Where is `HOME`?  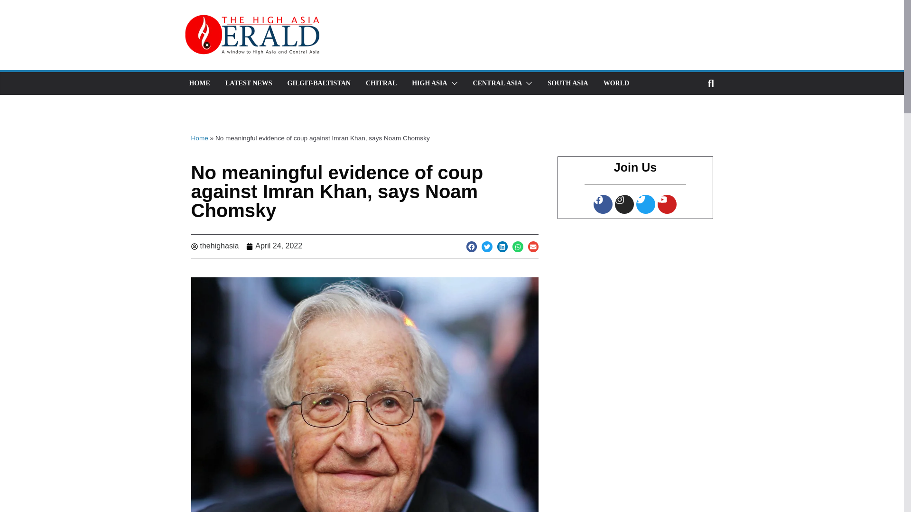 HOME is located at coordinates (199, 83).